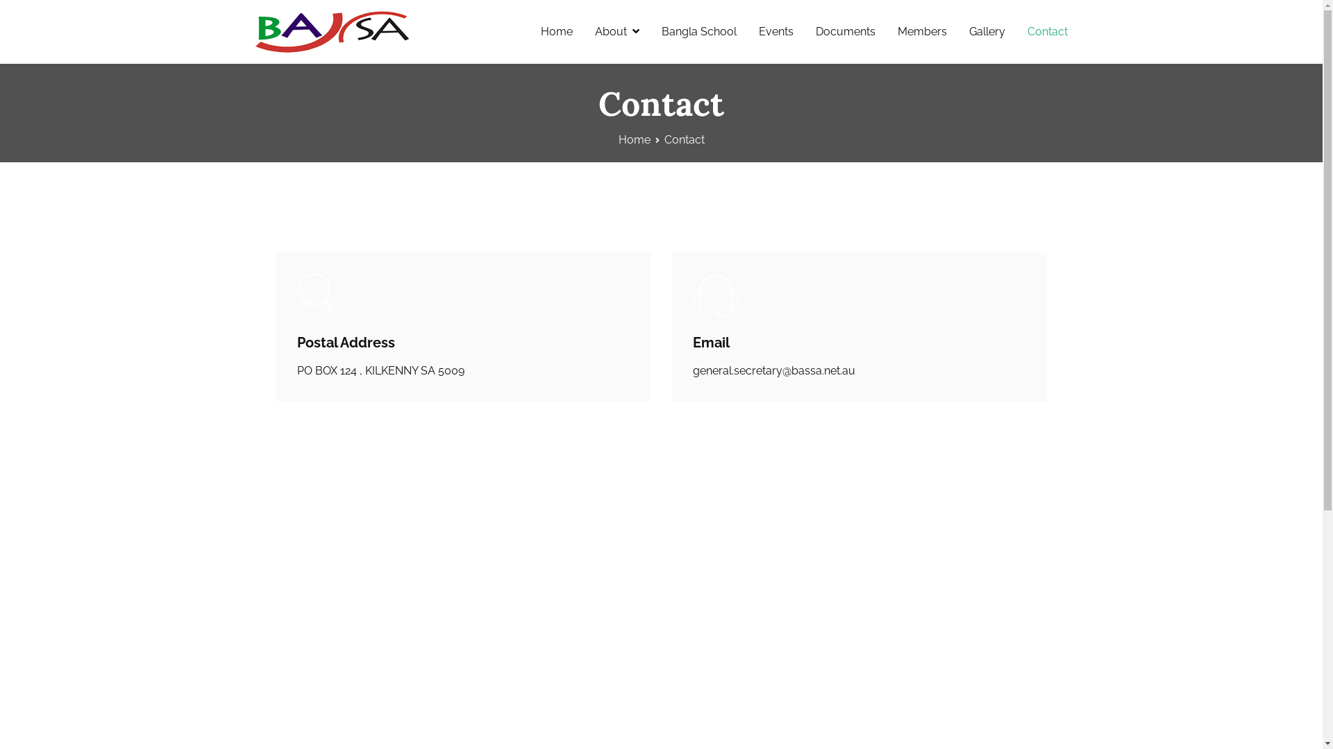  I want to click on Members, so click(922, 32).